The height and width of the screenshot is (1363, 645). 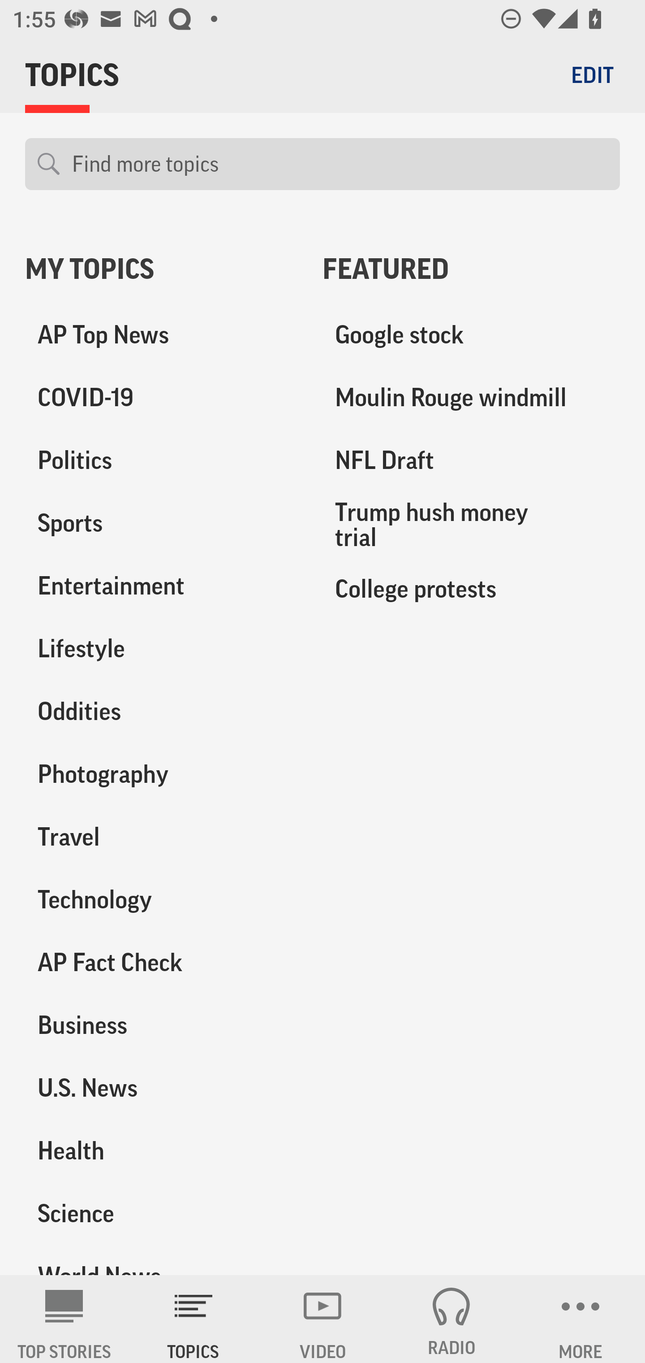 What do you see at coordinates (580, 1319) in the screenshot?
I see `MORE` at bounding box center [580, 1319].